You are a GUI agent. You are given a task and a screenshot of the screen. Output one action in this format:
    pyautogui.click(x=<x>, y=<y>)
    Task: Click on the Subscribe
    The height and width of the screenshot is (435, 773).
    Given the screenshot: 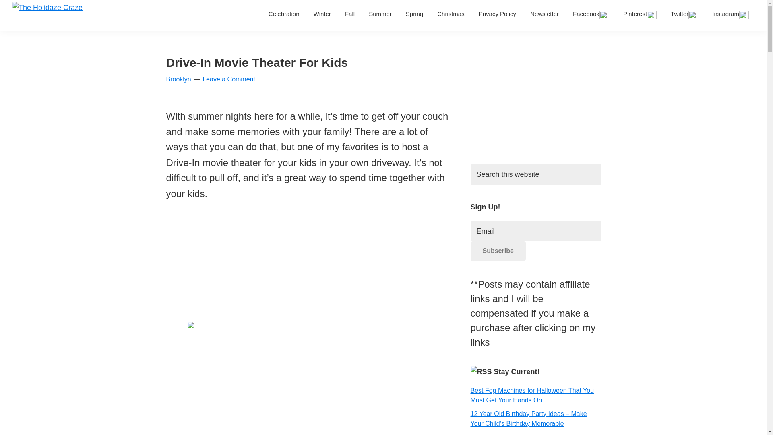 What is the action you would take?
    pyautogui.click(x=498, y=251)
    